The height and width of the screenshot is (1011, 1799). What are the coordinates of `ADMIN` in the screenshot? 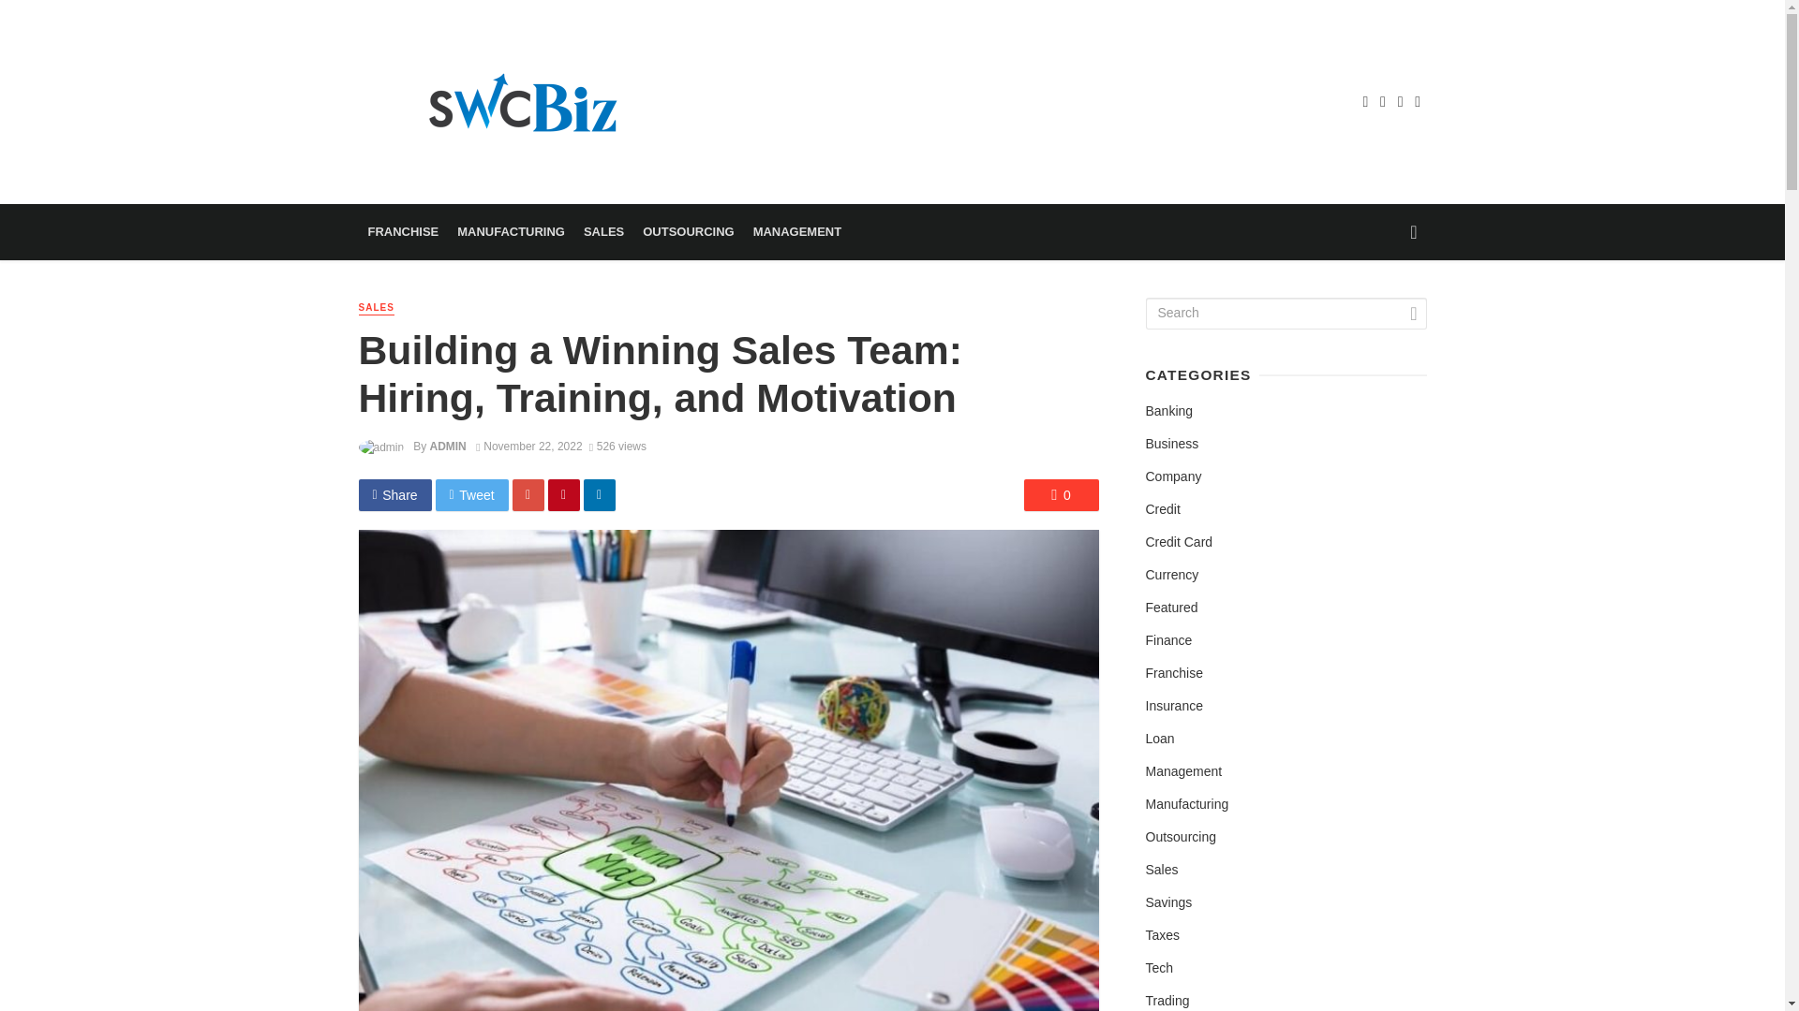 It's located at (448, 446).